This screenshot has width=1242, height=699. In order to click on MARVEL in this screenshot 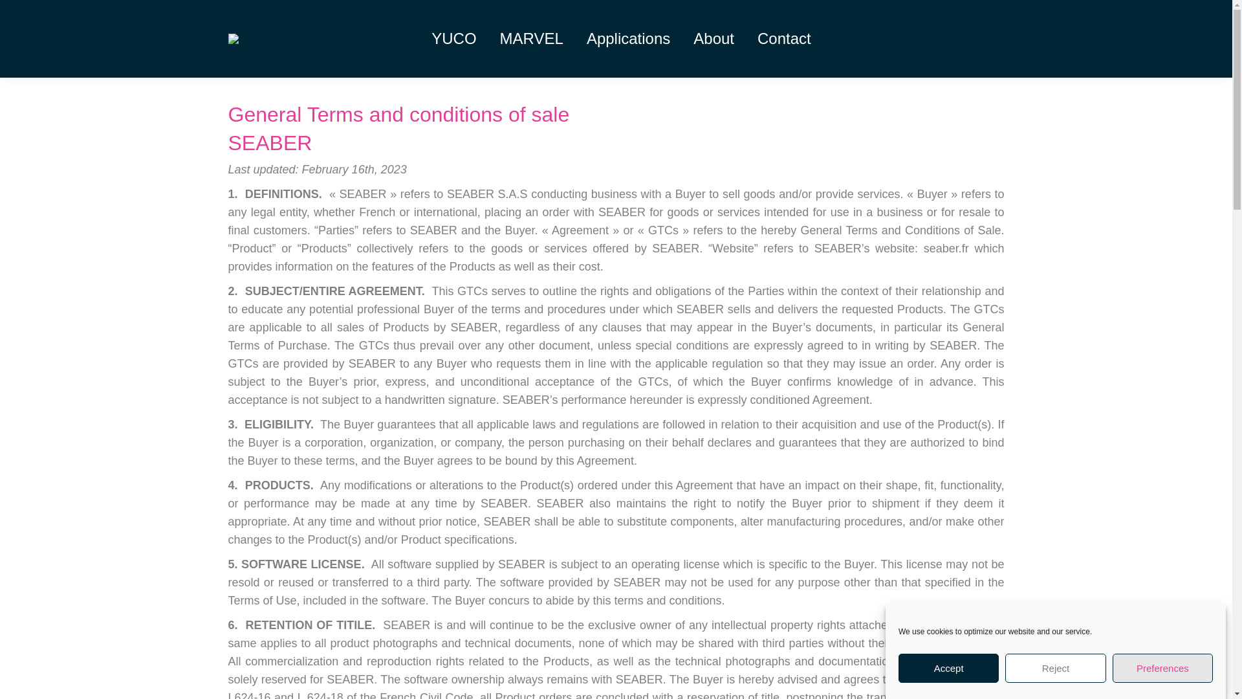, I will do `click(532, 39)`.